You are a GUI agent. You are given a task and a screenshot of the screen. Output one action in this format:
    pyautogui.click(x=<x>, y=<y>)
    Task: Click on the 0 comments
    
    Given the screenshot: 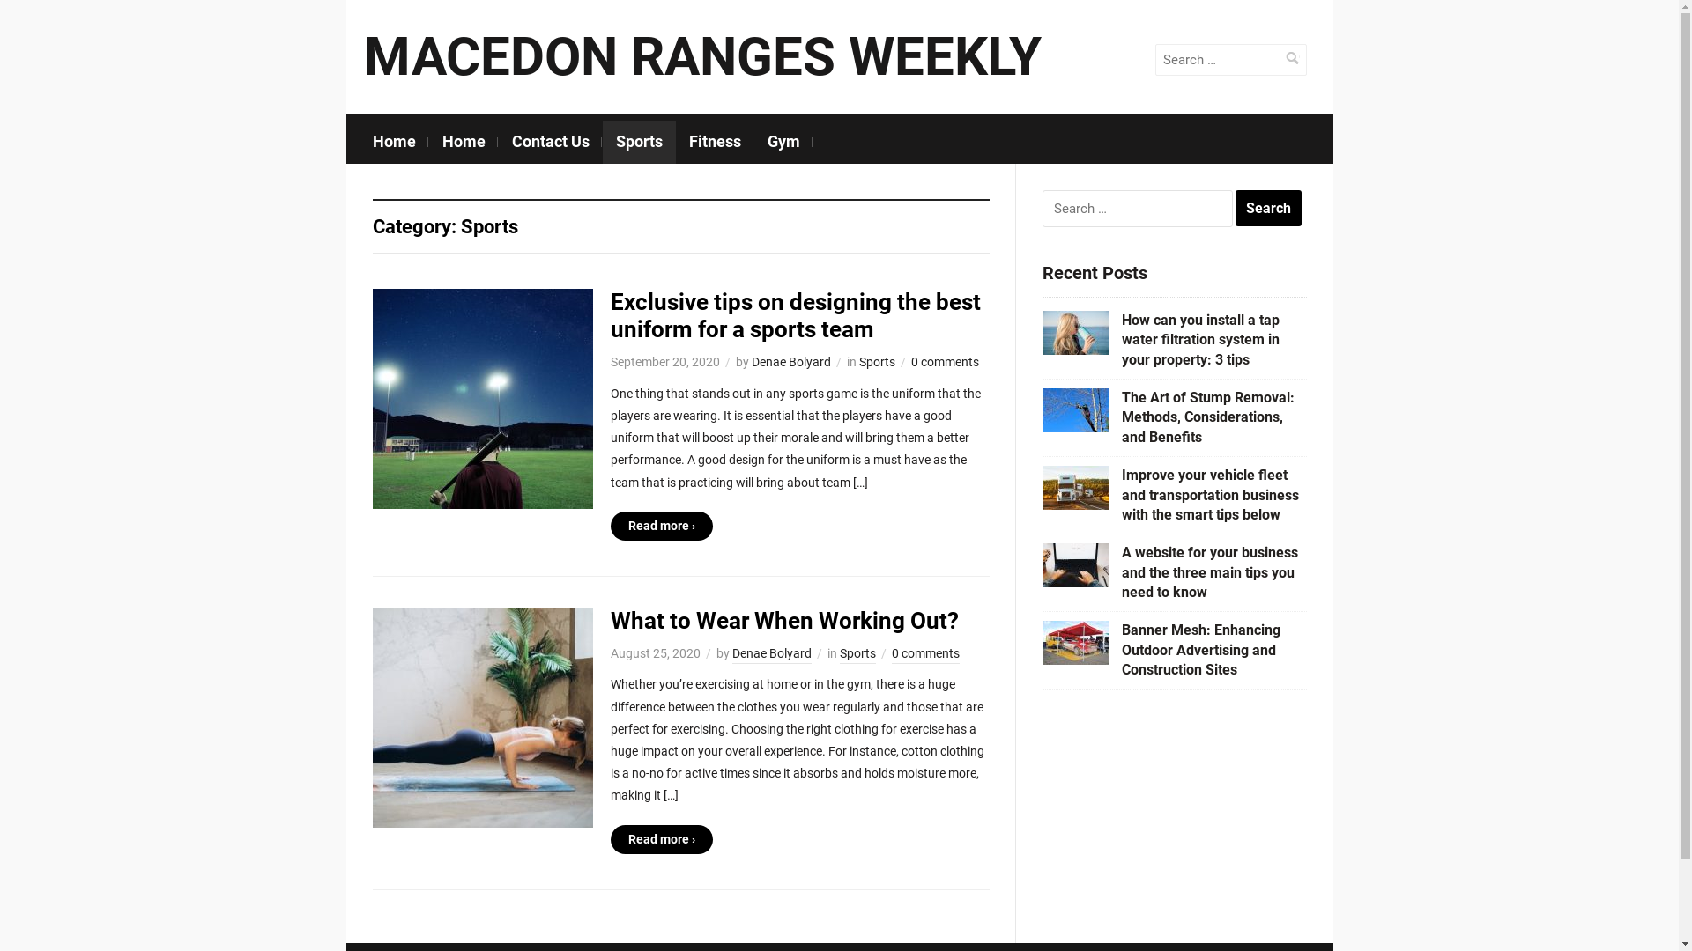 What is the action you would take?
    pyautogui.click(x=945, y=364)
    